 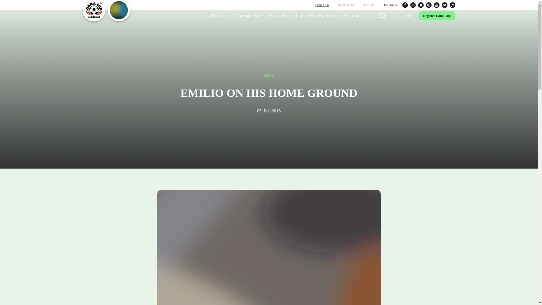 I want to click on Dana Cup, so click(x=322, y=5).